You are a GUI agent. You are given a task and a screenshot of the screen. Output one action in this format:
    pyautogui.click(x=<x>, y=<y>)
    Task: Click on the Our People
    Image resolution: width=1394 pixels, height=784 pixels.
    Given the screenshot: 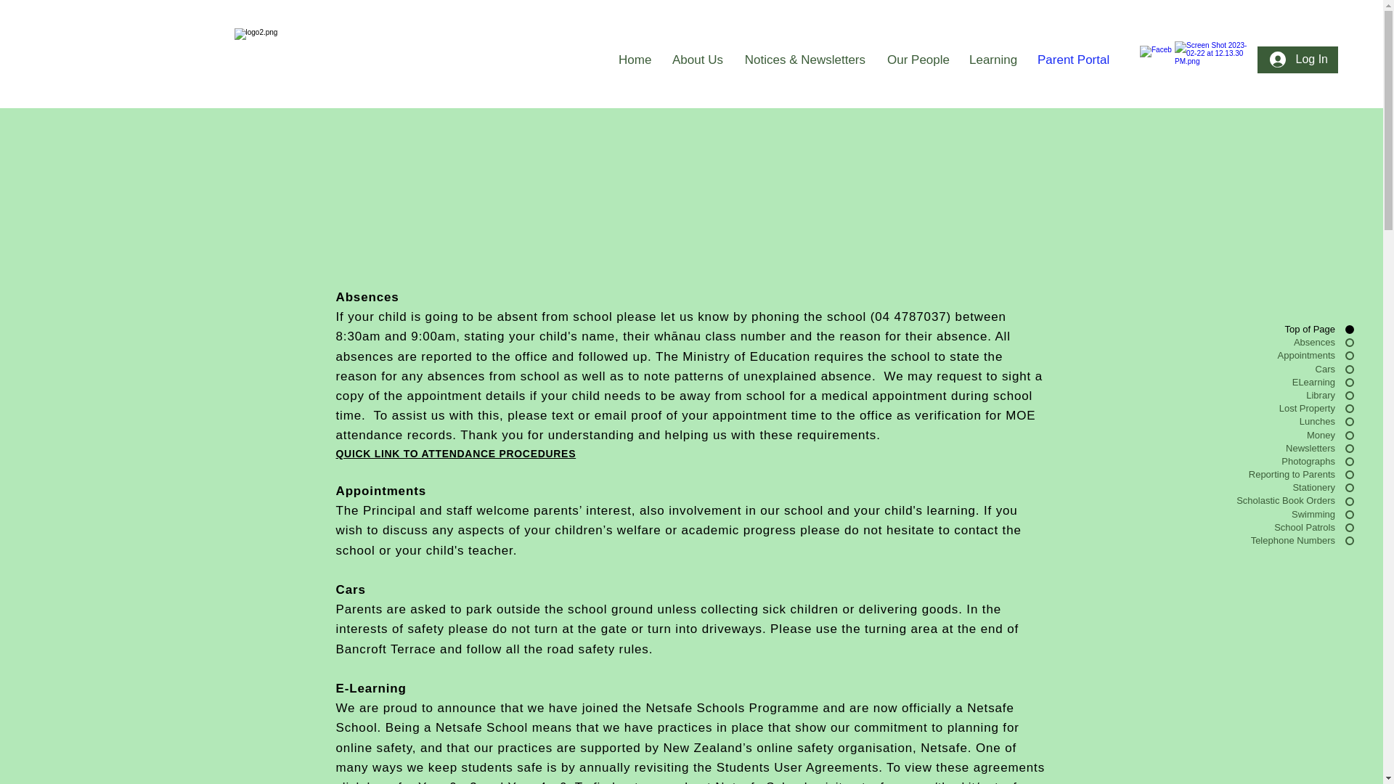 What is the action you would take?
    pyautogui.click(x=918, y=60)
    